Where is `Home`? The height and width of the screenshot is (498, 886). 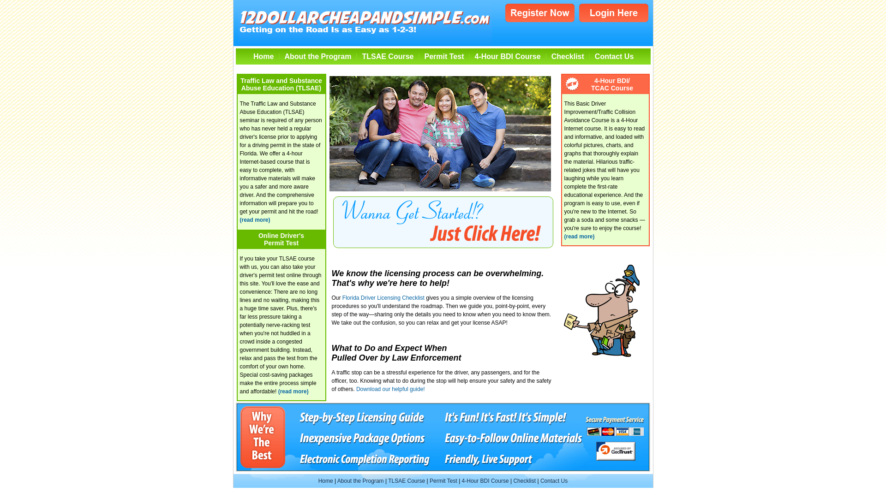 Home is located at coordinates (326, 481).